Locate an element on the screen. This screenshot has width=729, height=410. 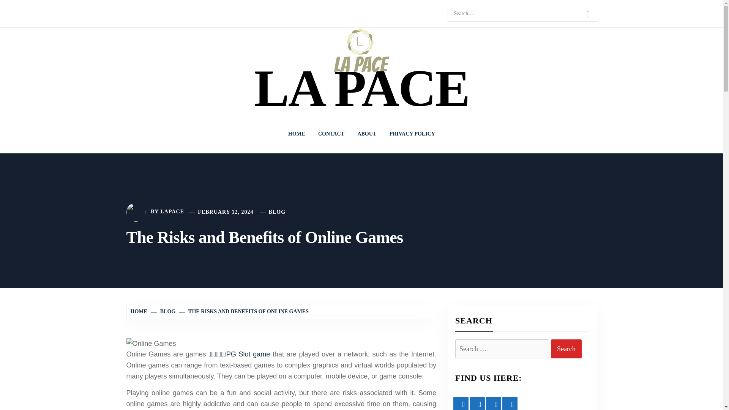
LAPACE is located at coordinates (172, 212).